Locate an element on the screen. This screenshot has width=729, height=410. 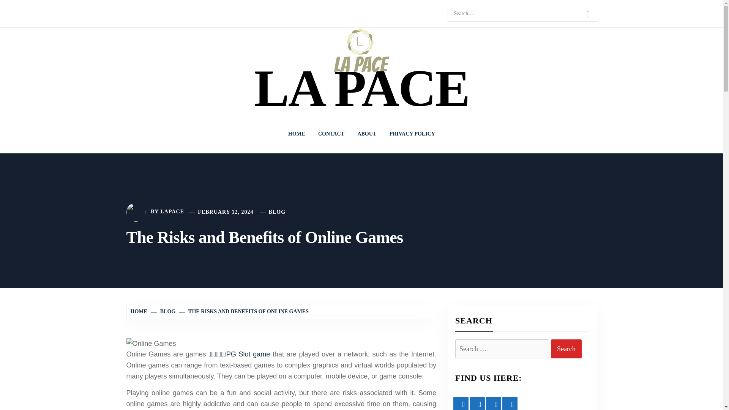
LAPACE is located at coordinates (172, 212).